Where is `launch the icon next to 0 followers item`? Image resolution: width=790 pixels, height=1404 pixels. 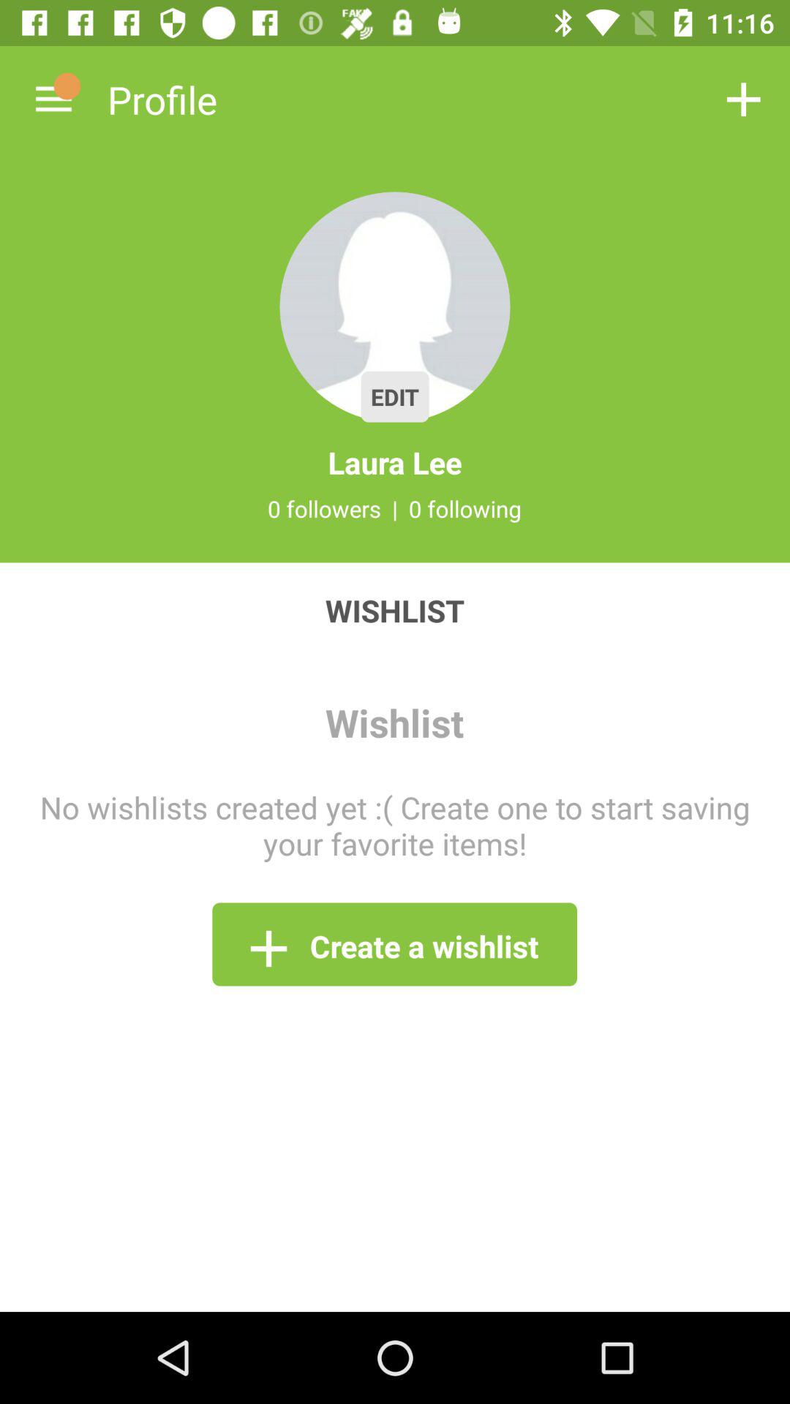
launch the icon next to 0 followers item is located at coordinates (395, 508).